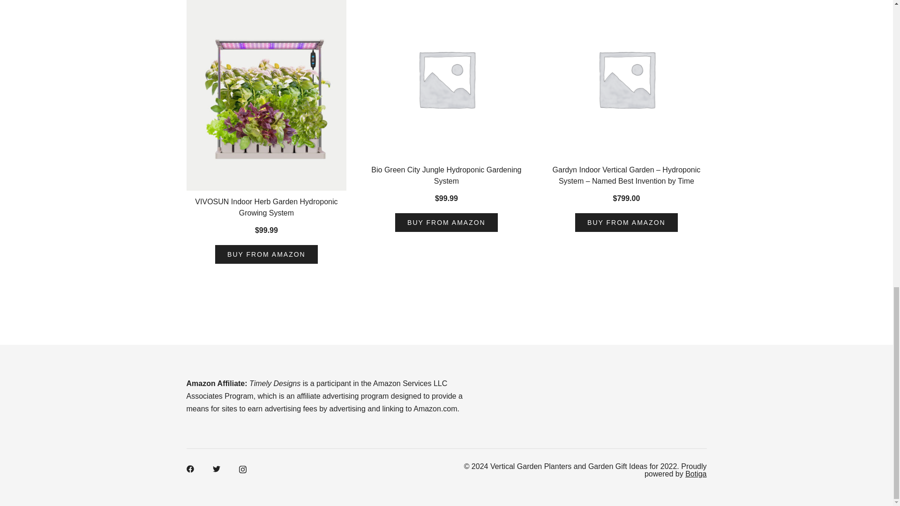 The image size is (900, 506). Describe the element at coordinates (446, 222) in the screenshot. I see `BUY FROM AMAZON` at that location.